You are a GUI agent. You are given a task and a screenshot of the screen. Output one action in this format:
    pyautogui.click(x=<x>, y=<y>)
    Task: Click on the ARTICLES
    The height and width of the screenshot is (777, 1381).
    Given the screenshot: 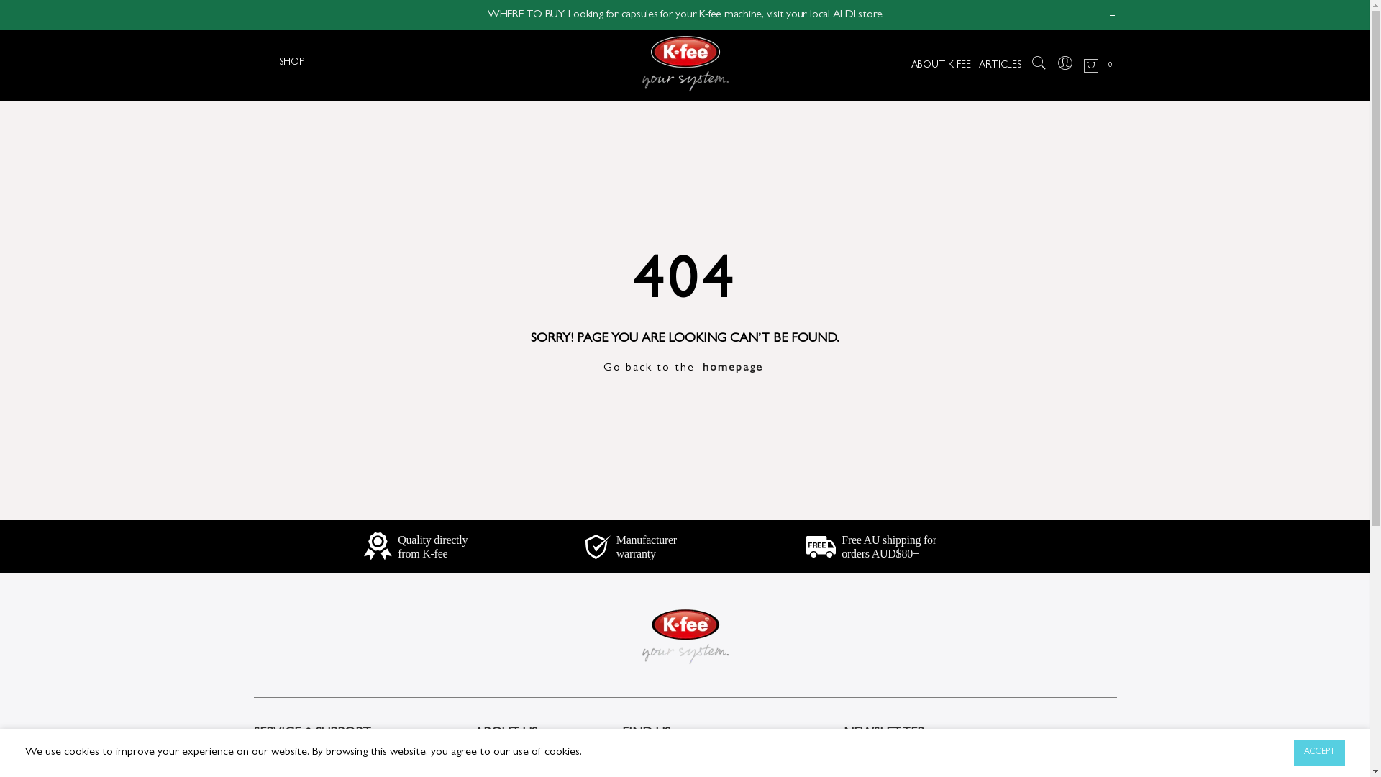 What is the action you would take?
    pyautogui.click(x=1000, y=66)
    